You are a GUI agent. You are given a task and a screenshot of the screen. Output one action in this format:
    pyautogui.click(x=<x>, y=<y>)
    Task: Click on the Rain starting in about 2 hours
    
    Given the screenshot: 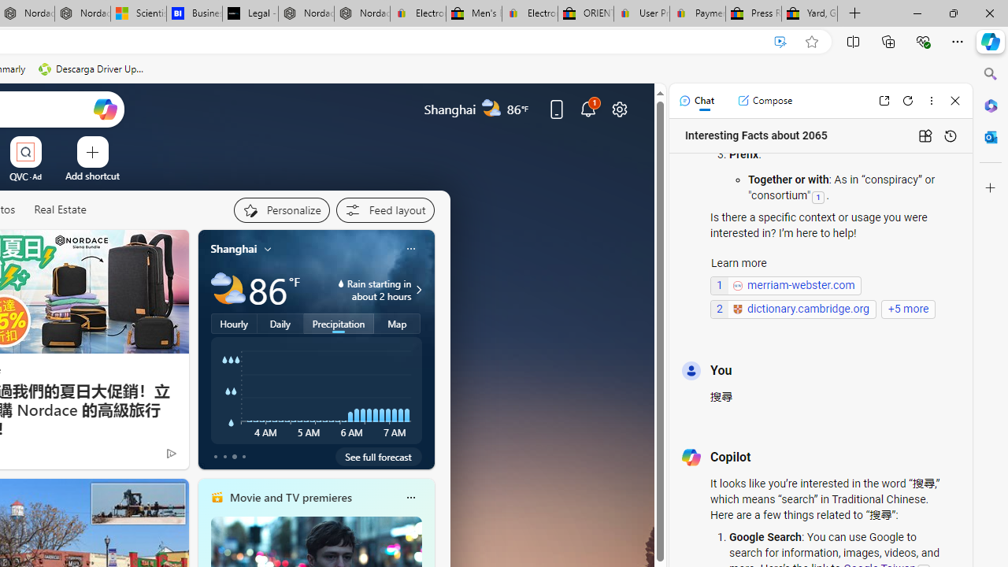 What is the action you would take?
    pyautogui.click(x=417, y=290)
    